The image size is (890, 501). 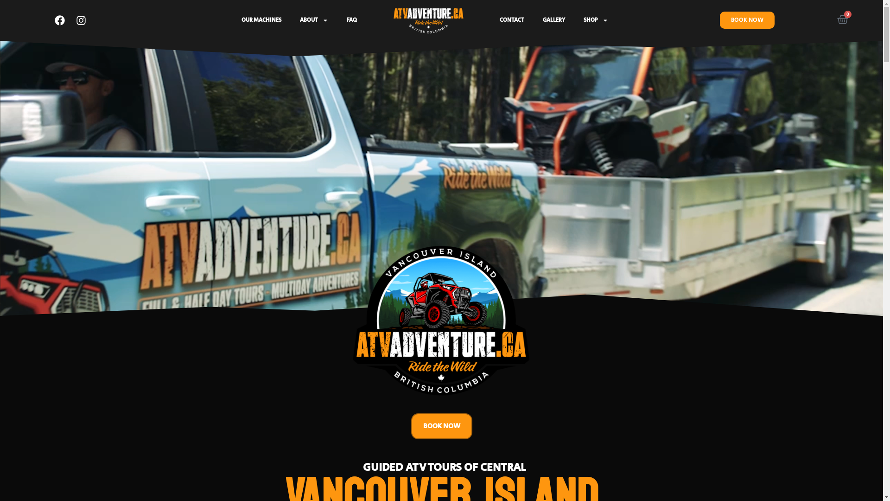 What do you see at coordinates (261, 20) in the screenshot?
I see `OUR MACHINES` at bounding box center [261, 20].